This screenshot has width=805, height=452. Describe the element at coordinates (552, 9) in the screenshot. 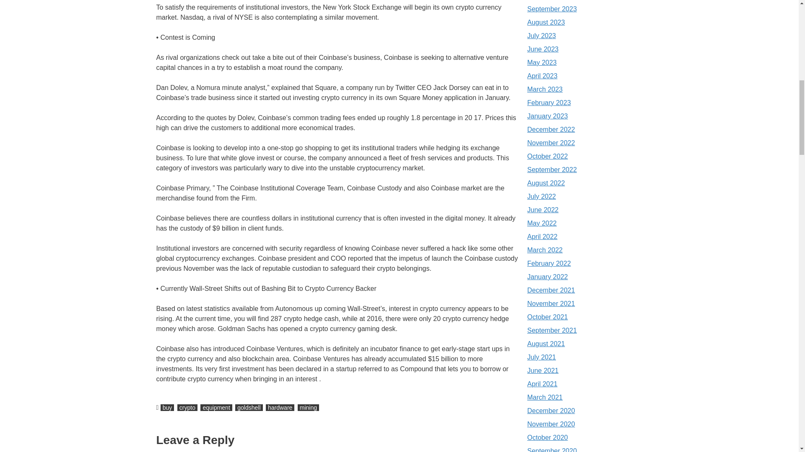

I see `September 2023` at that location.